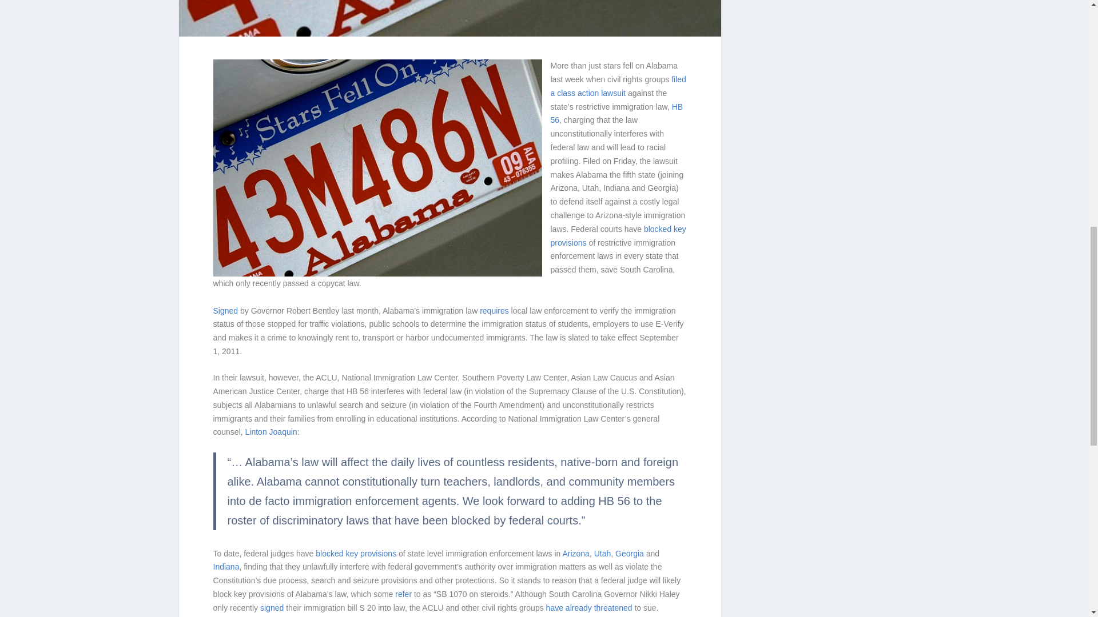 The height and width of the screenshot is (617, 1098). I want to click on filed a class action lawsuit, so click(618, 86).